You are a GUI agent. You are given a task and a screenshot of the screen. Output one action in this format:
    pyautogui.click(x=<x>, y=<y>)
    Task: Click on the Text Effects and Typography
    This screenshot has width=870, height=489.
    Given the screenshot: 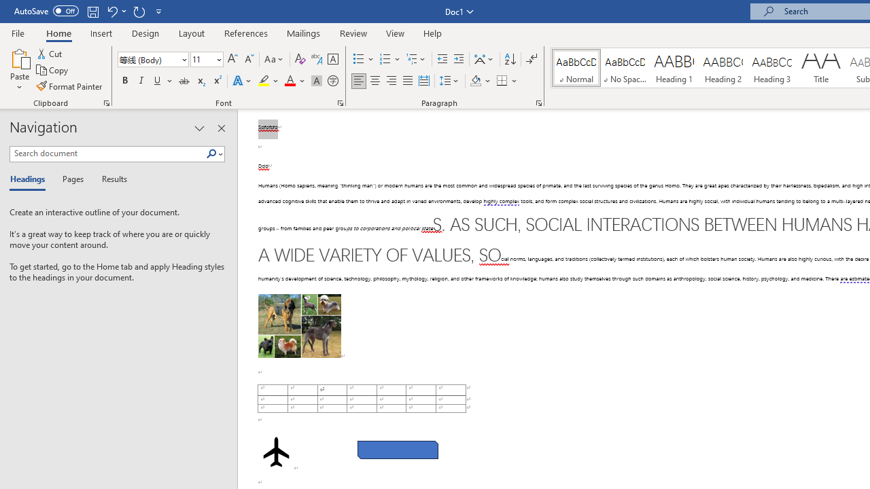 What is the action you would take?
    pyautogui.click(x=243, y=81)
    